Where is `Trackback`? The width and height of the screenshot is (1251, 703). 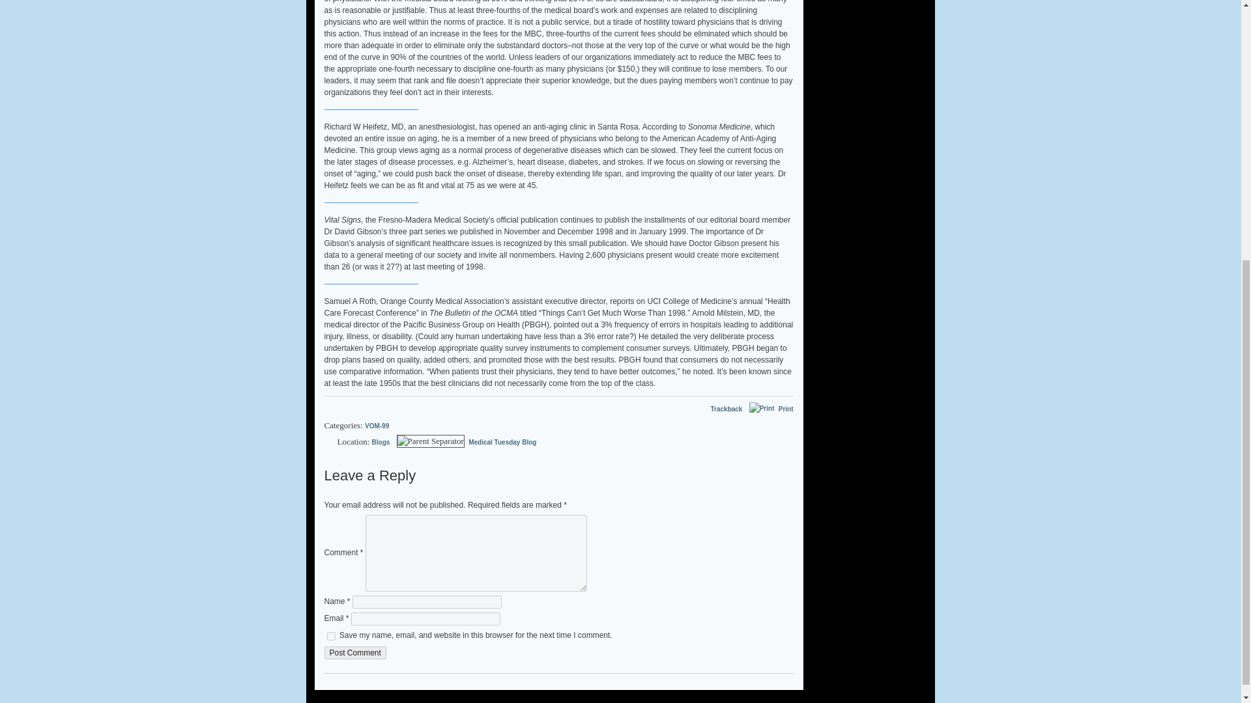 Trackback is located at coordinates (719, 409).